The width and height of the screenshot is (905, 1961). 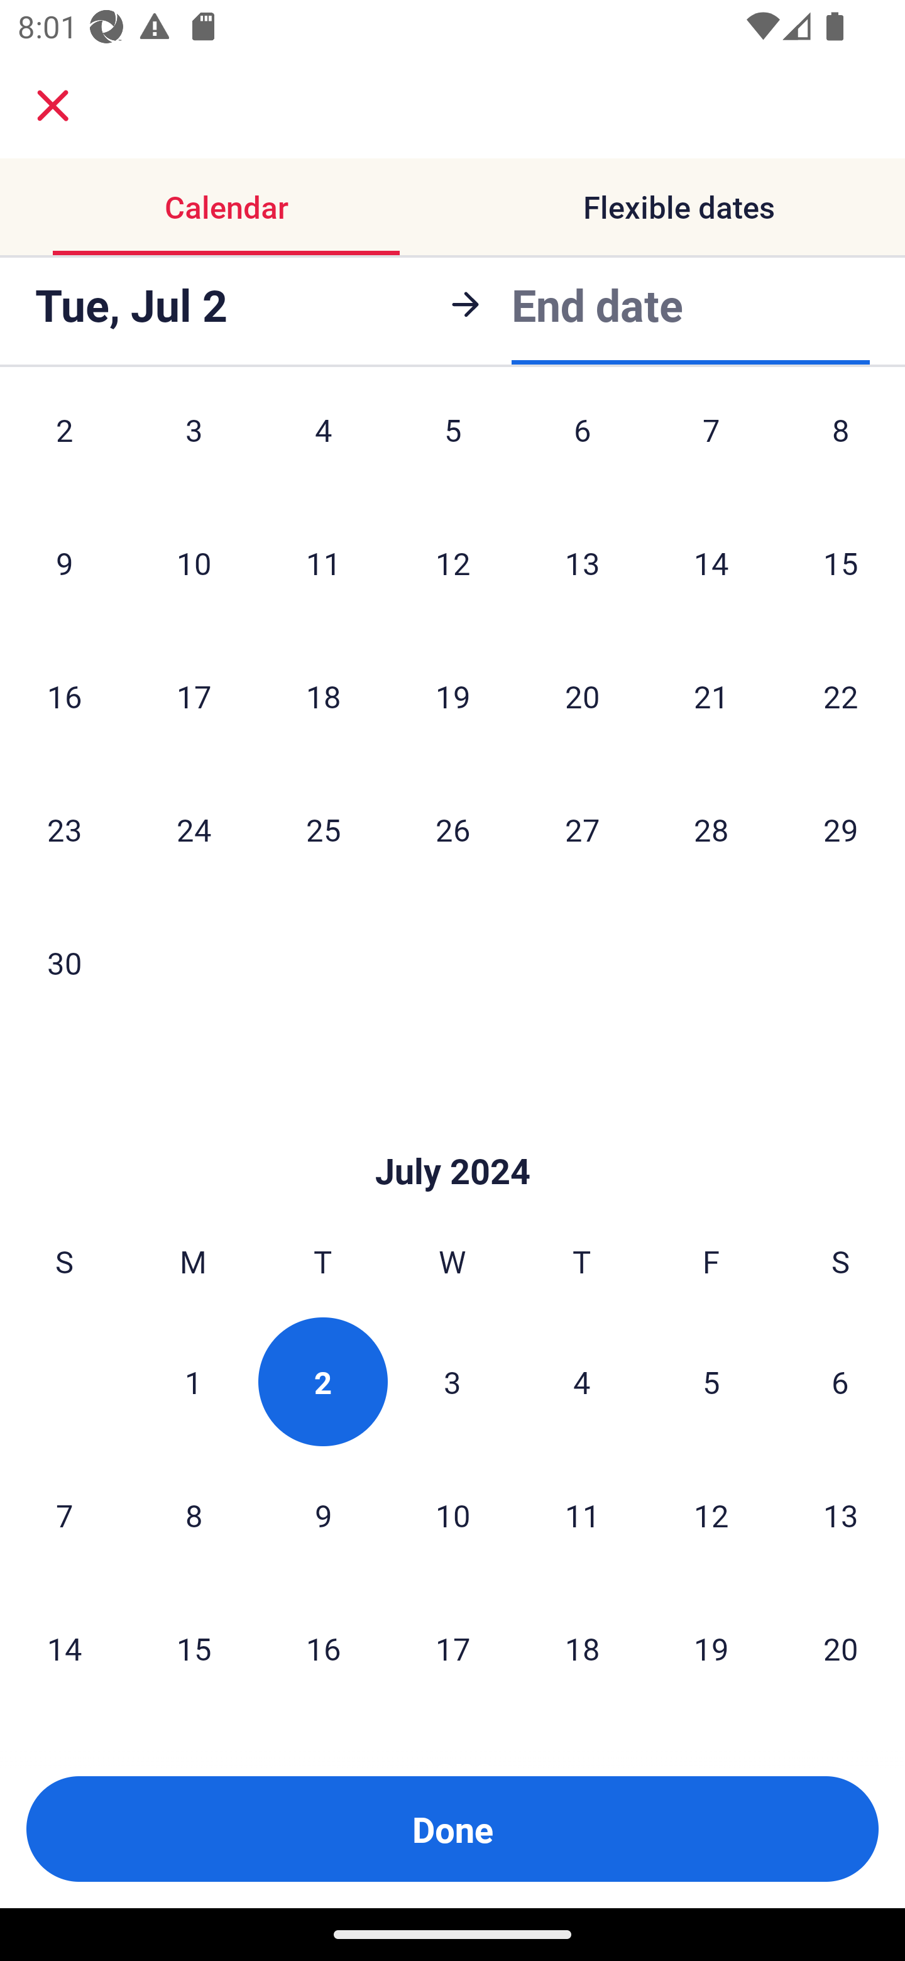 I want to click on 27 Thursday, June 27, 2024, so click(x=582, y=829).